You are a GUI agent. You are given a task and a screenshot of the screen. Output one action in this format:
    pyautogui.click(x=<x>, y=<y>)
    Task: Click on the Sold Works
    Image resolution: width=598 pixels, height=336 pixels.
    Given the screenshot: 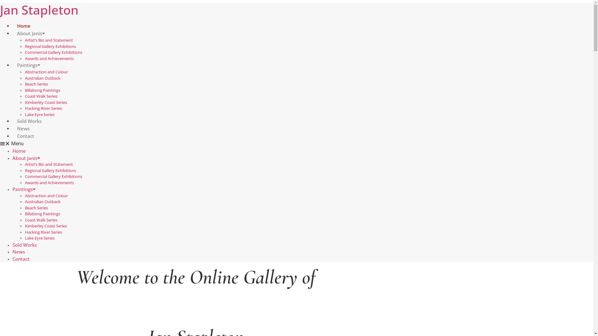 What is the action you would take?
    pyautogui.click(x=25, y=245)
    